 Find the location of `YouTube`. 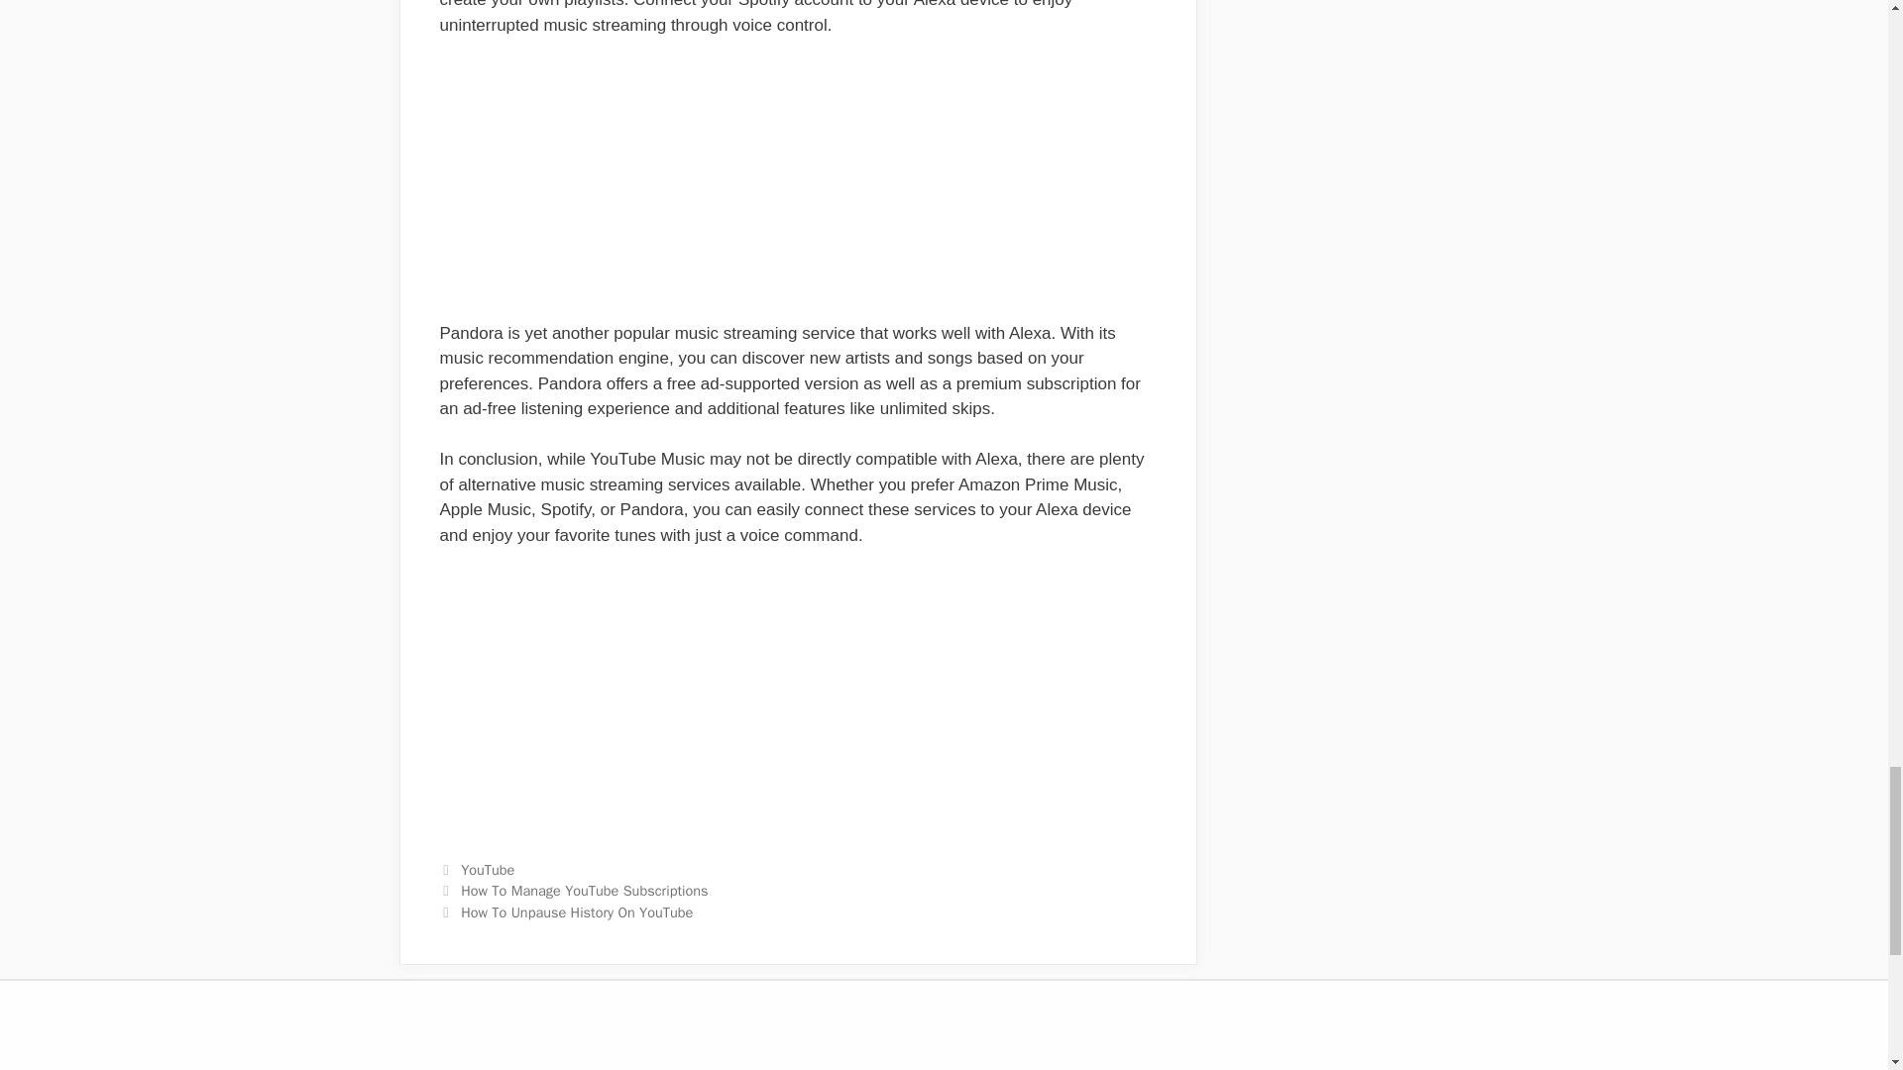

YouTube is located at coordinates (487, 870).